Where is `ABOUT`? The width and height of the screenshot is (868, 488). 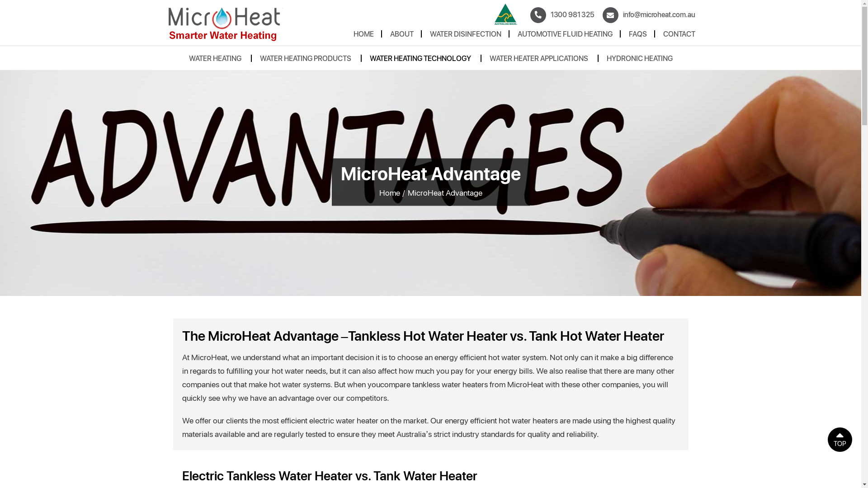 ABOUT is located at coordinates (401, 37).